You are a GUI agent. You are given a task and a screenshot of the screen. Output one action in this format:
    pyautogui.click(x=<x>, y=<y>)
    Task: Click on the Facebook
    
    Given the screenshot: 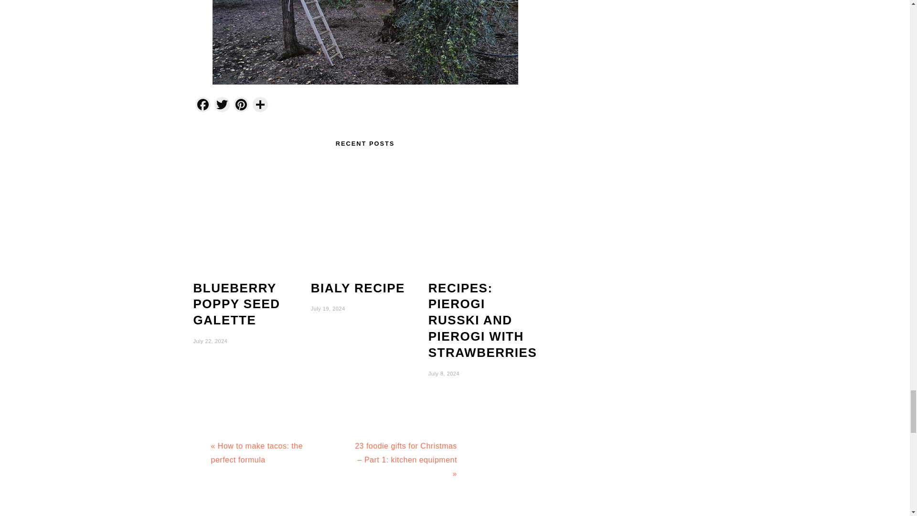 What is the action you would take?
    pyautogui.click(x=202, y=106)
    